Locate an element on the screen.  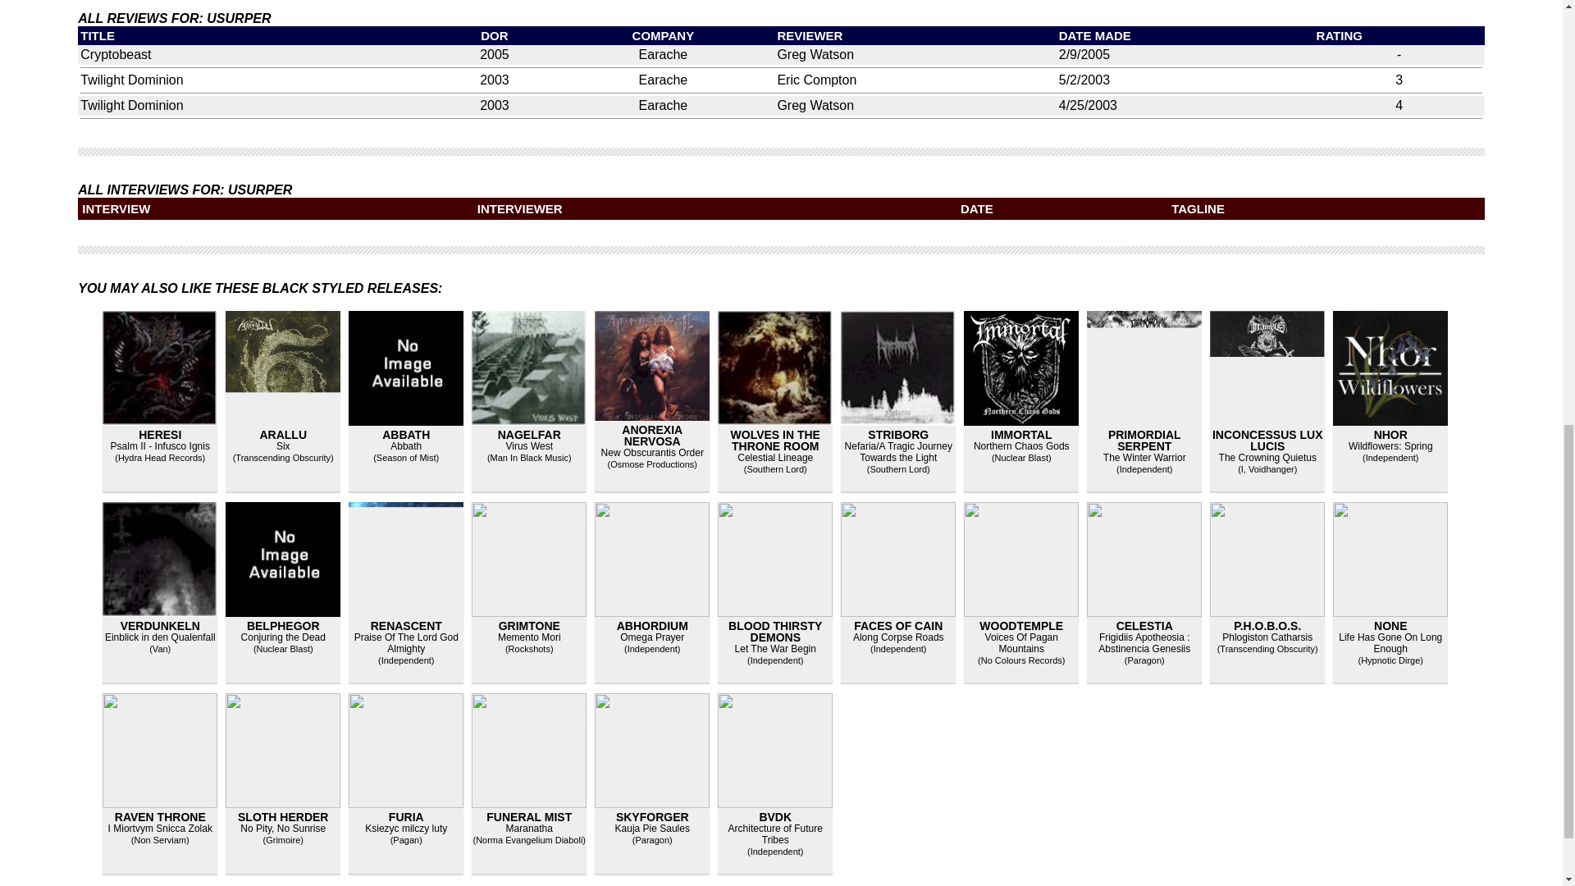
Cryptobeast is located at coordinates (115, 54).